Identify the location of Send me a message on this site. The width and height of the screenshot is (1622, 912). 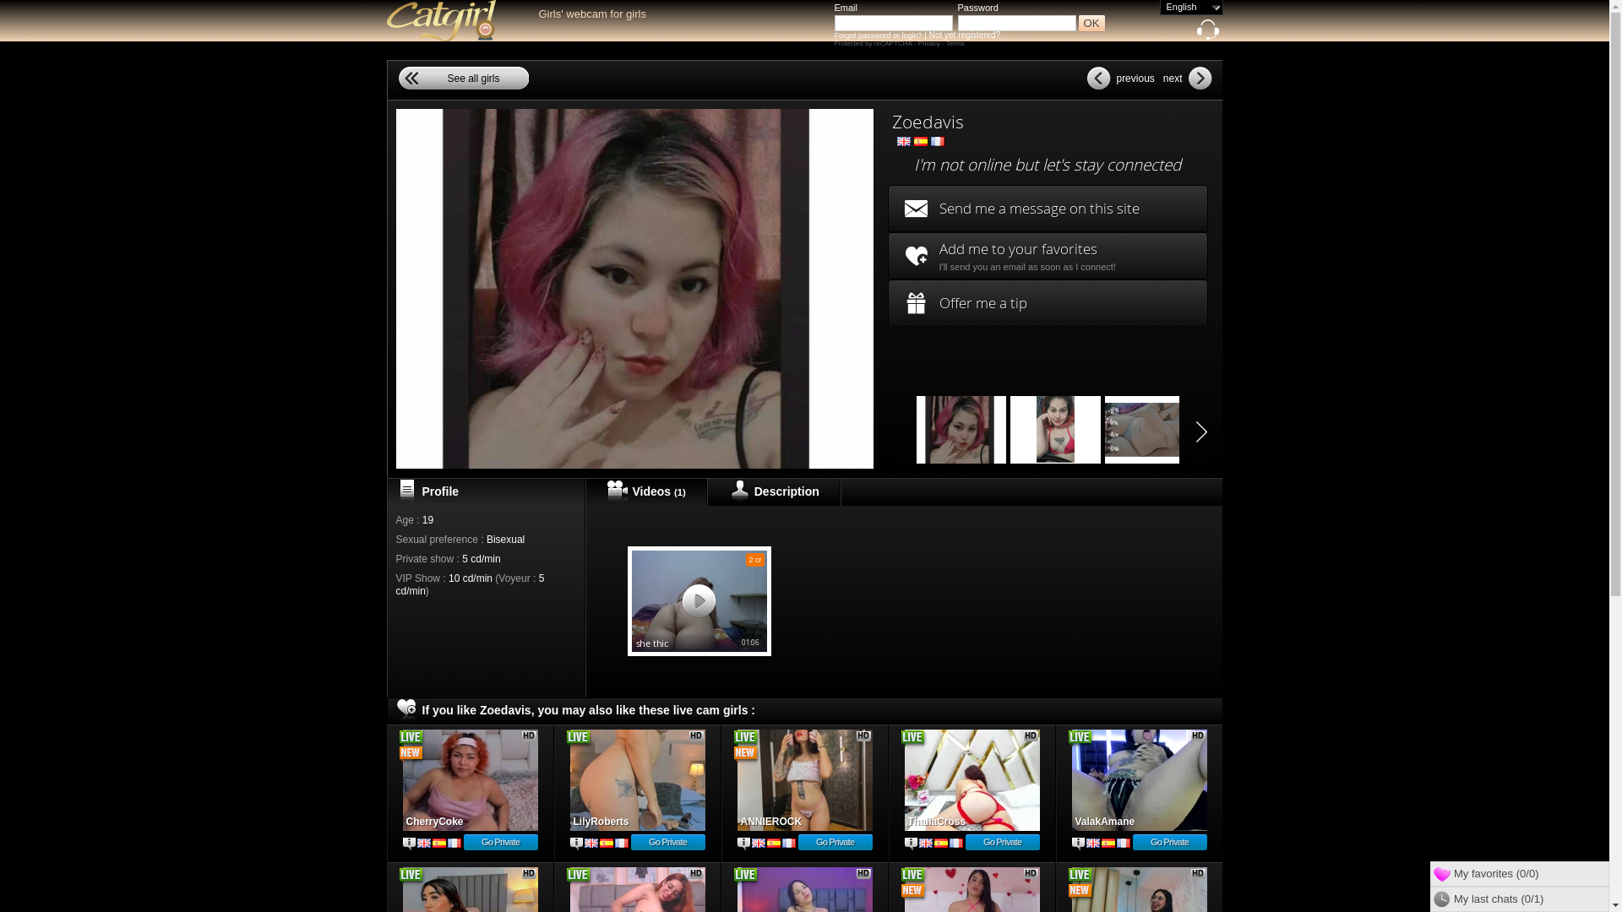
(1048, 209).